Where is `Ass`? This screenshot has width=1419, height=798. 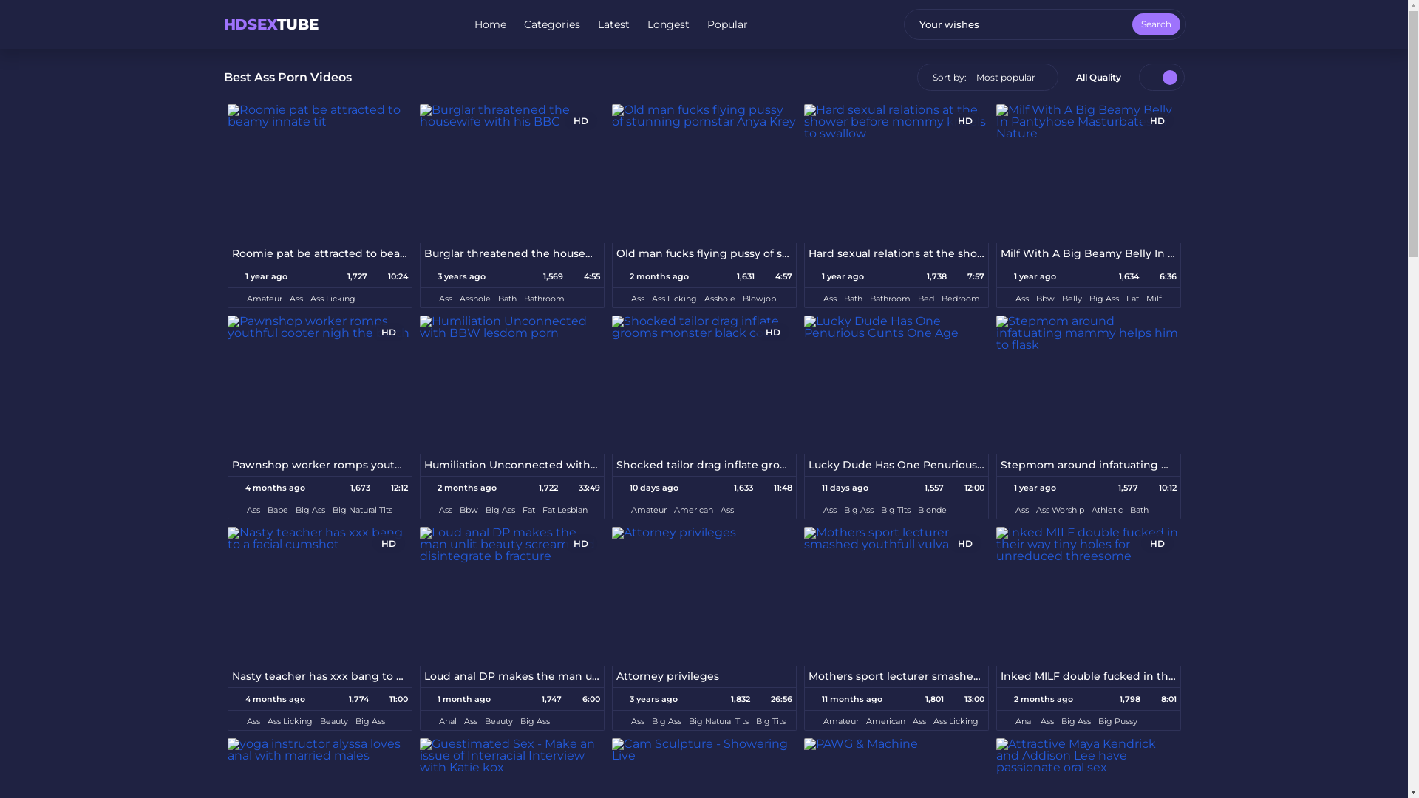 Ass is located at coordinates (1047, 721).